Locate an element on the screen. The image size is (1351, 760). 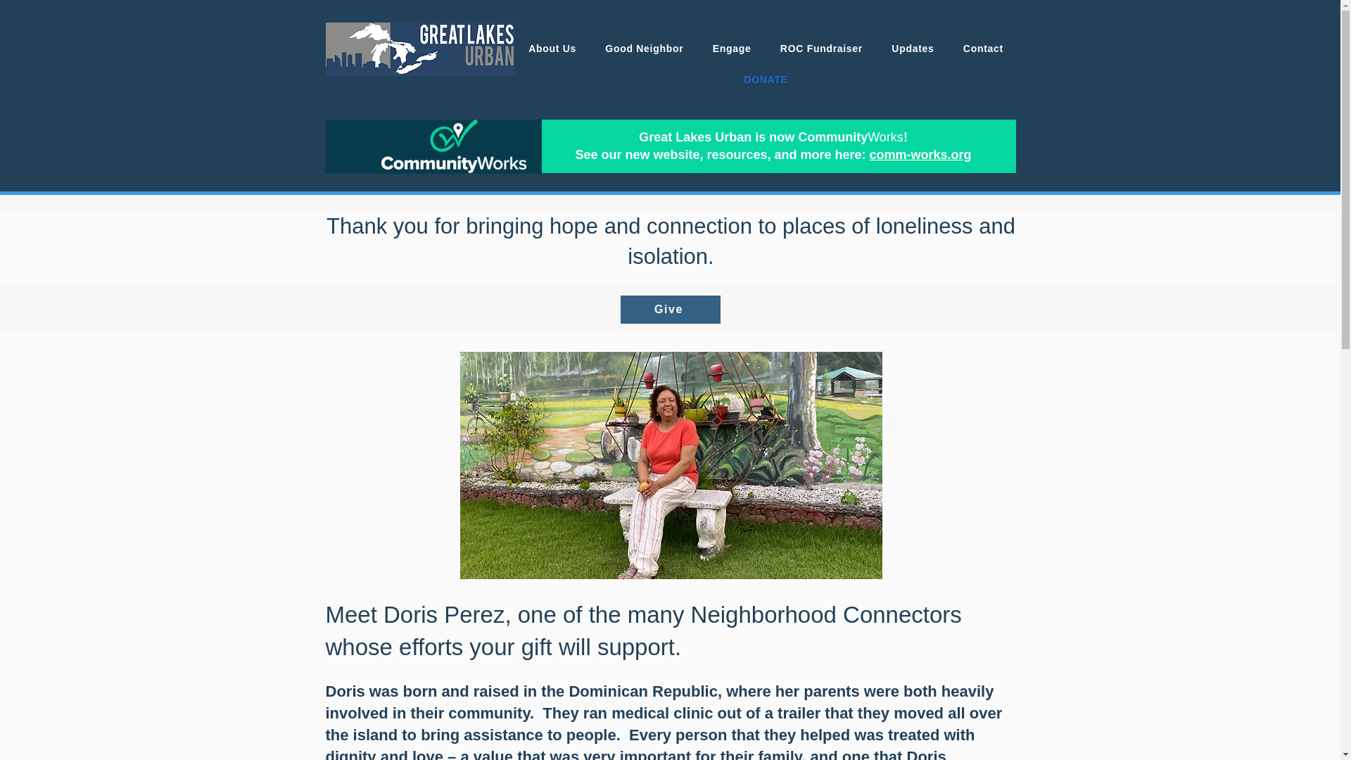
Give is located at coordinates (670, 310).